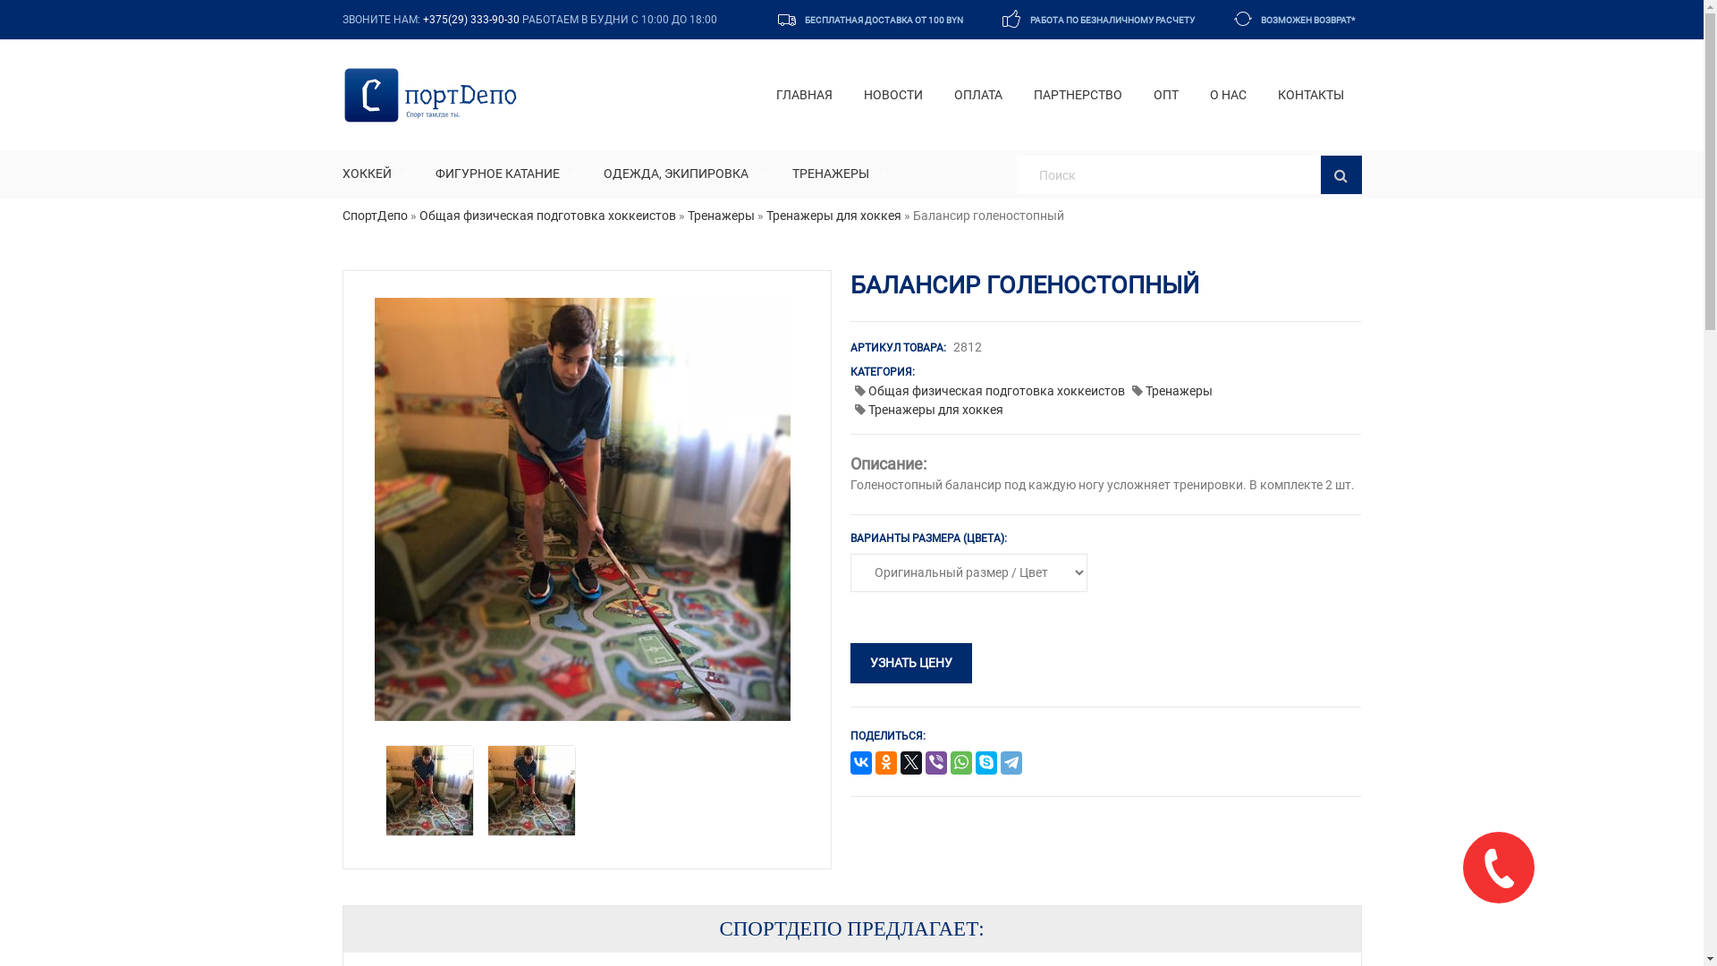 Image resolution: width=1717 pixels, height=966 pixels. Describe the element at coordinates (1011, 764) in the screenshot. I see `Telegram` at that location.